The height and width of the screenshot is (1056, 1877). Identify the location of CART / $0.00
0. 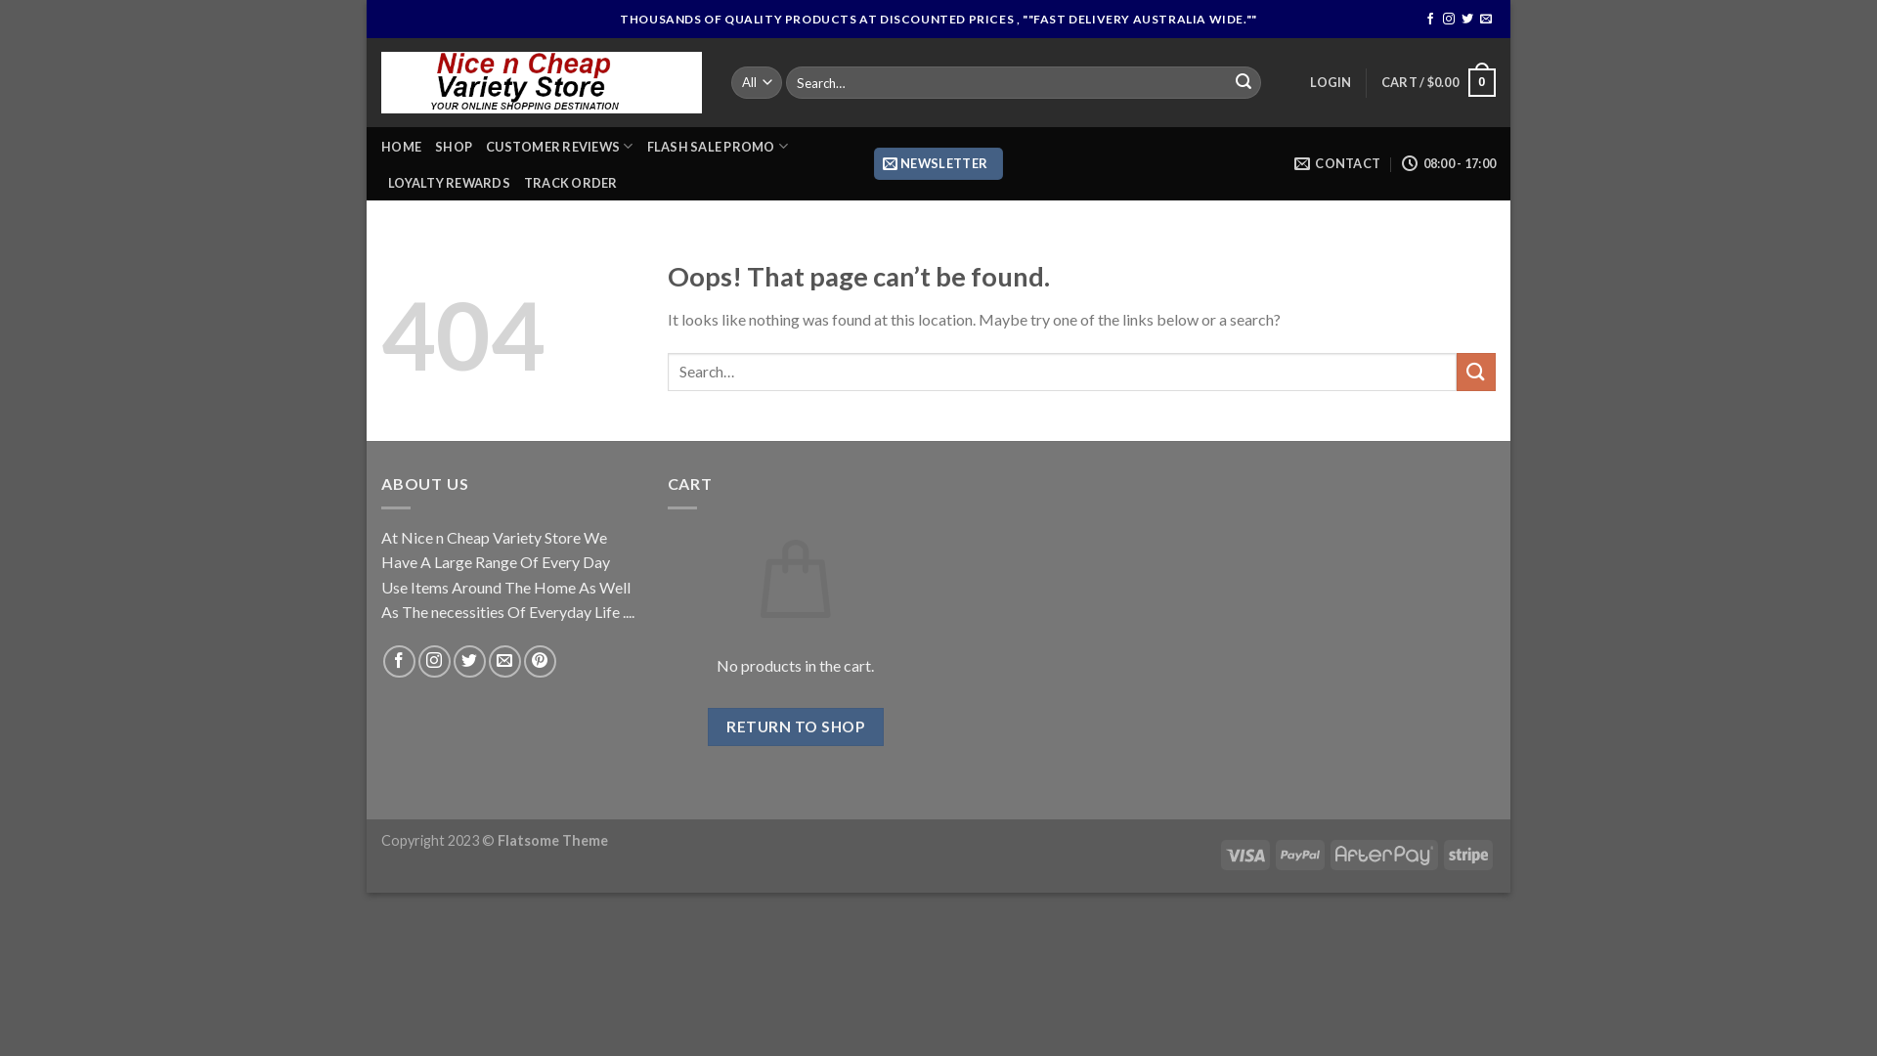
(1439, 83).